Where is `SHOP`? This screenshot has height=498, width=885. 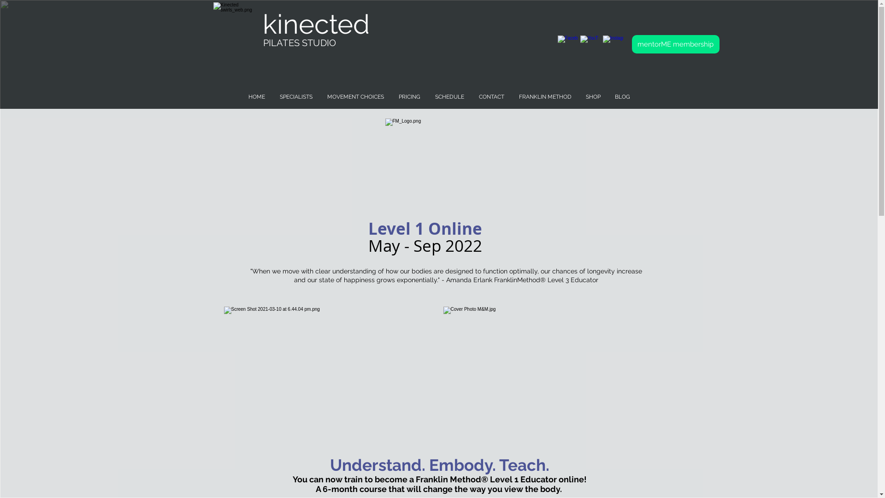 SHOP is located at coordinates (593, 97).